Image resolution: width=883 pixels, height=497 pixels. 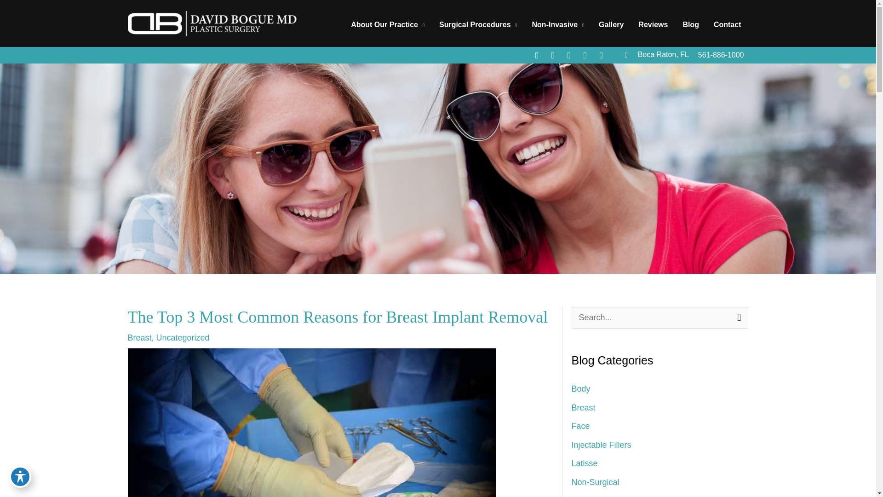 What do you see at coordinates (387, 25) in the screenshot?
I see `About Our Practice` at bounding box center [387, 25].